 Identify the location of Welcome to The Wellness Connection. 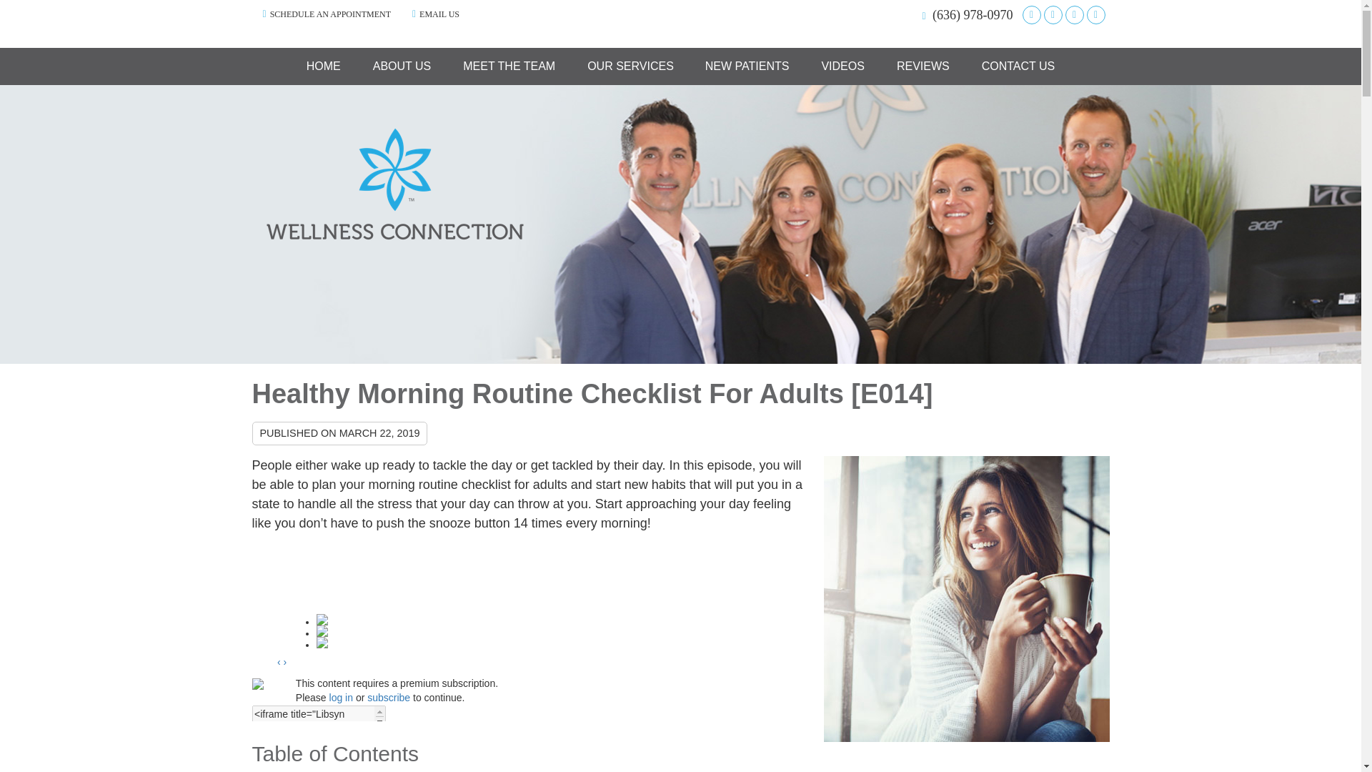
(394, 236).